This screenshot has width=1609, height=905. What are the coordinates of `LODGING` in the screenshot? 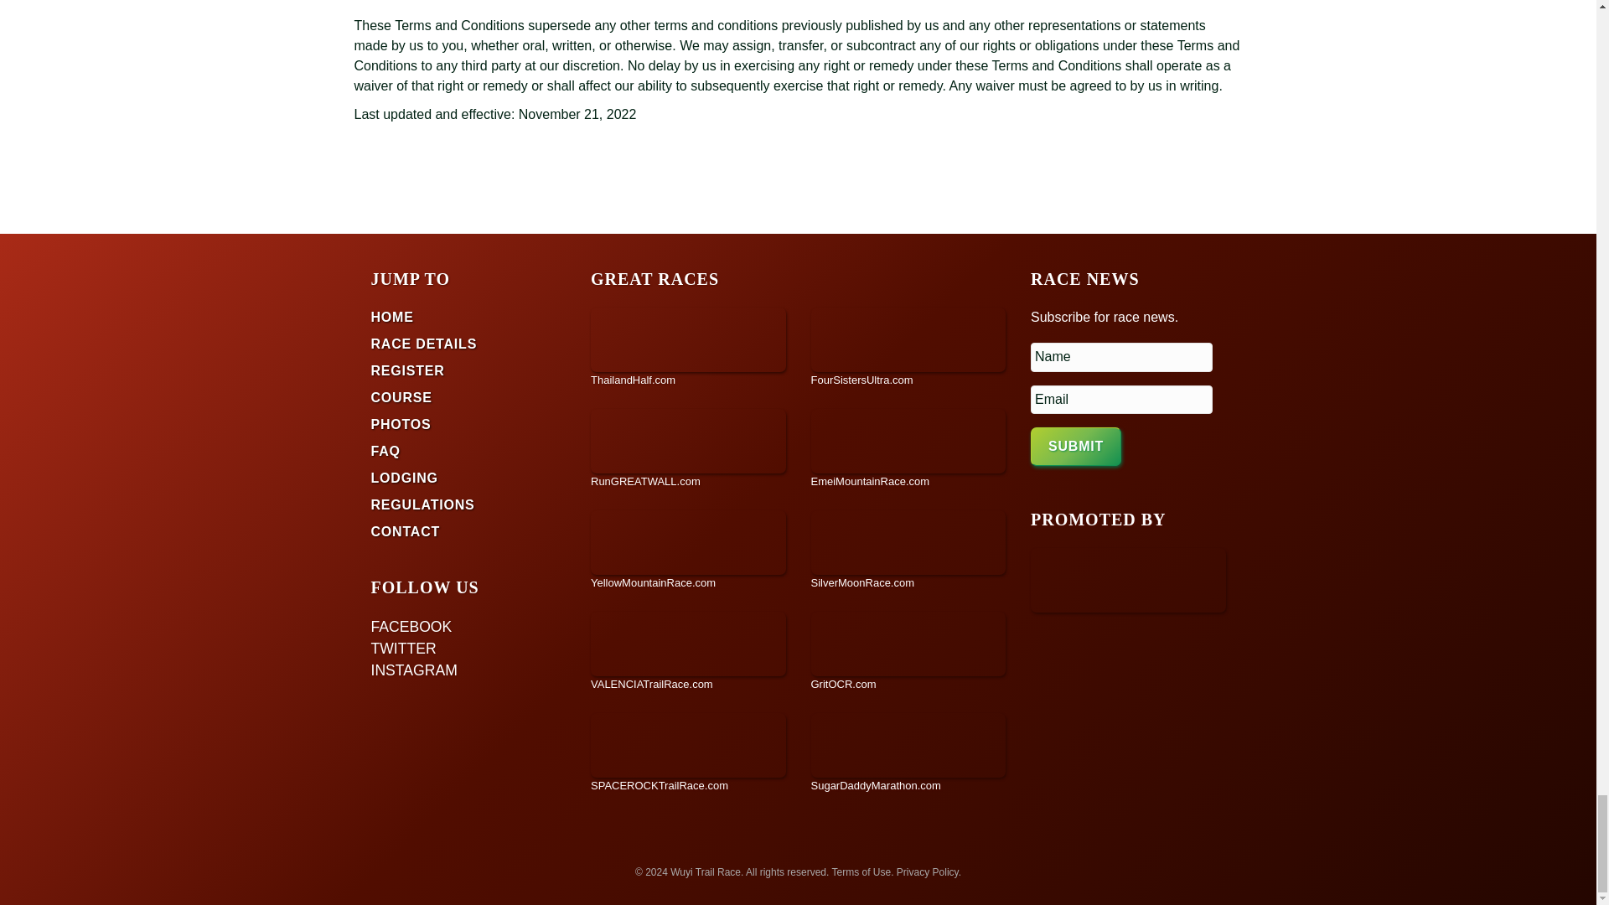 It's located at (404, 478).